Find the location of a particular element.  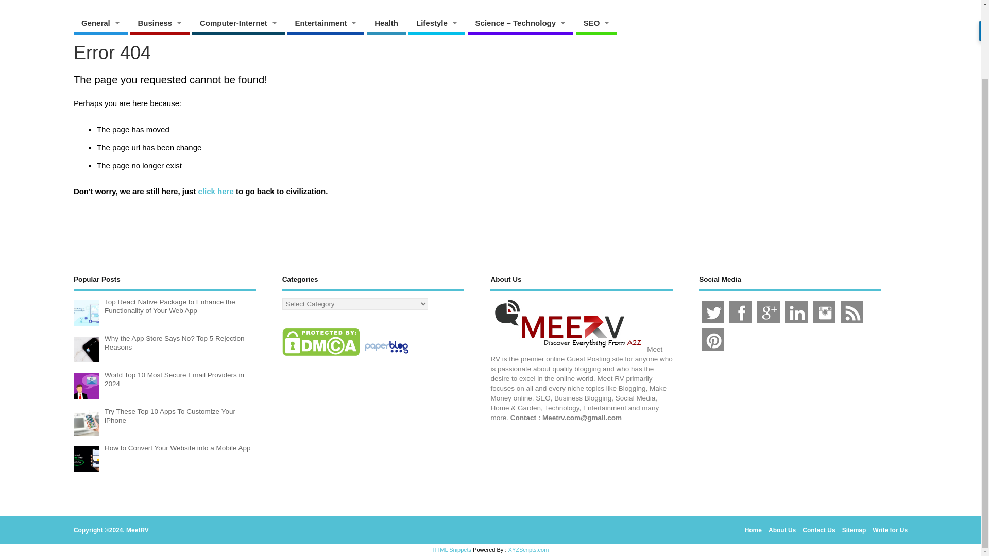

Insert HTML Snippet Wordpress Plugin is located at coordinates (452, 549).